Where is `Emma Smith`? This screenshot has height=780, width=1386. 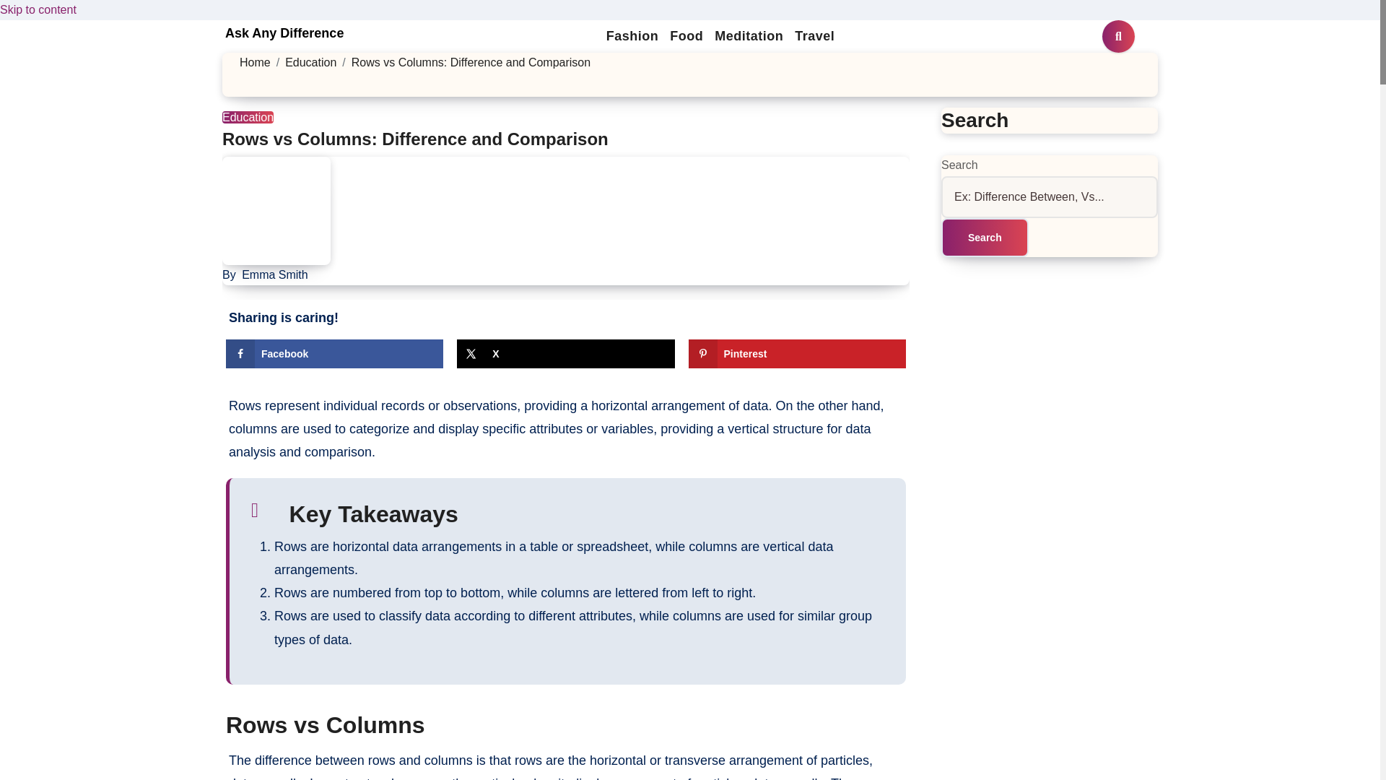
Emma Smith is located at coordinates (274, 274).